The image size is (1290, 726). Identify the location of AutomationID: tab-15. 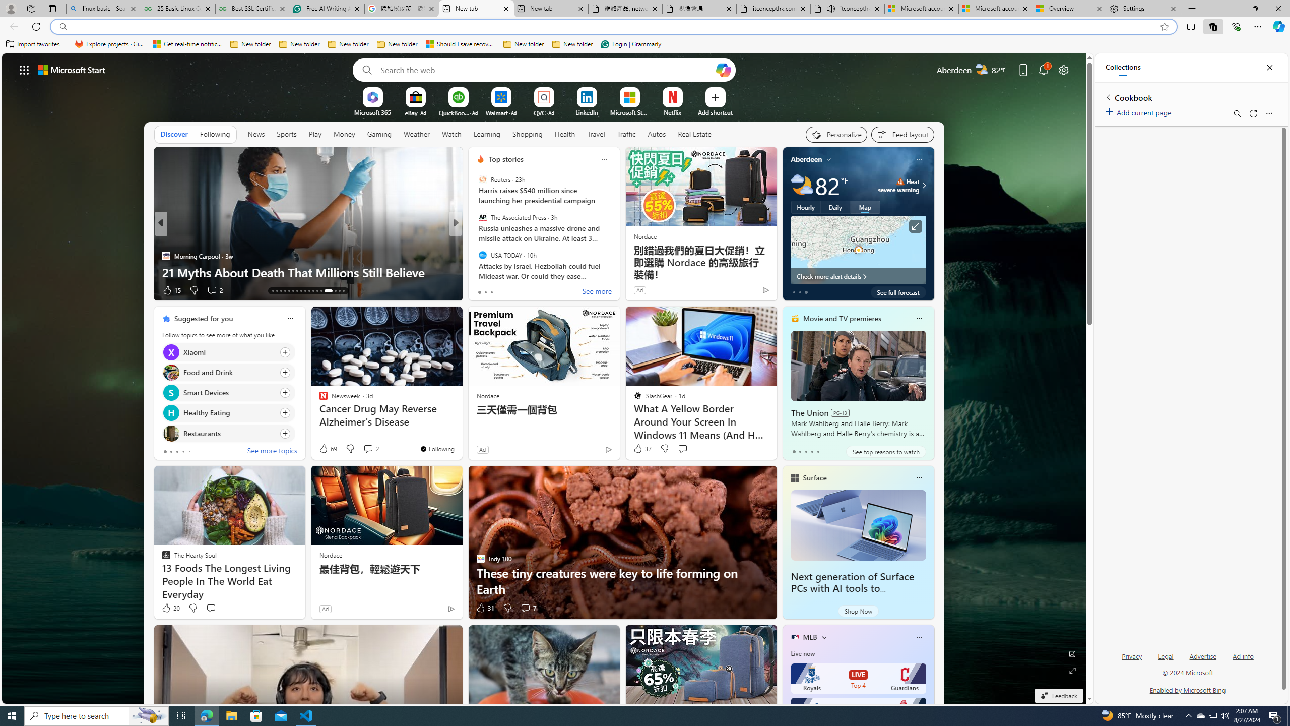
(281, 291).